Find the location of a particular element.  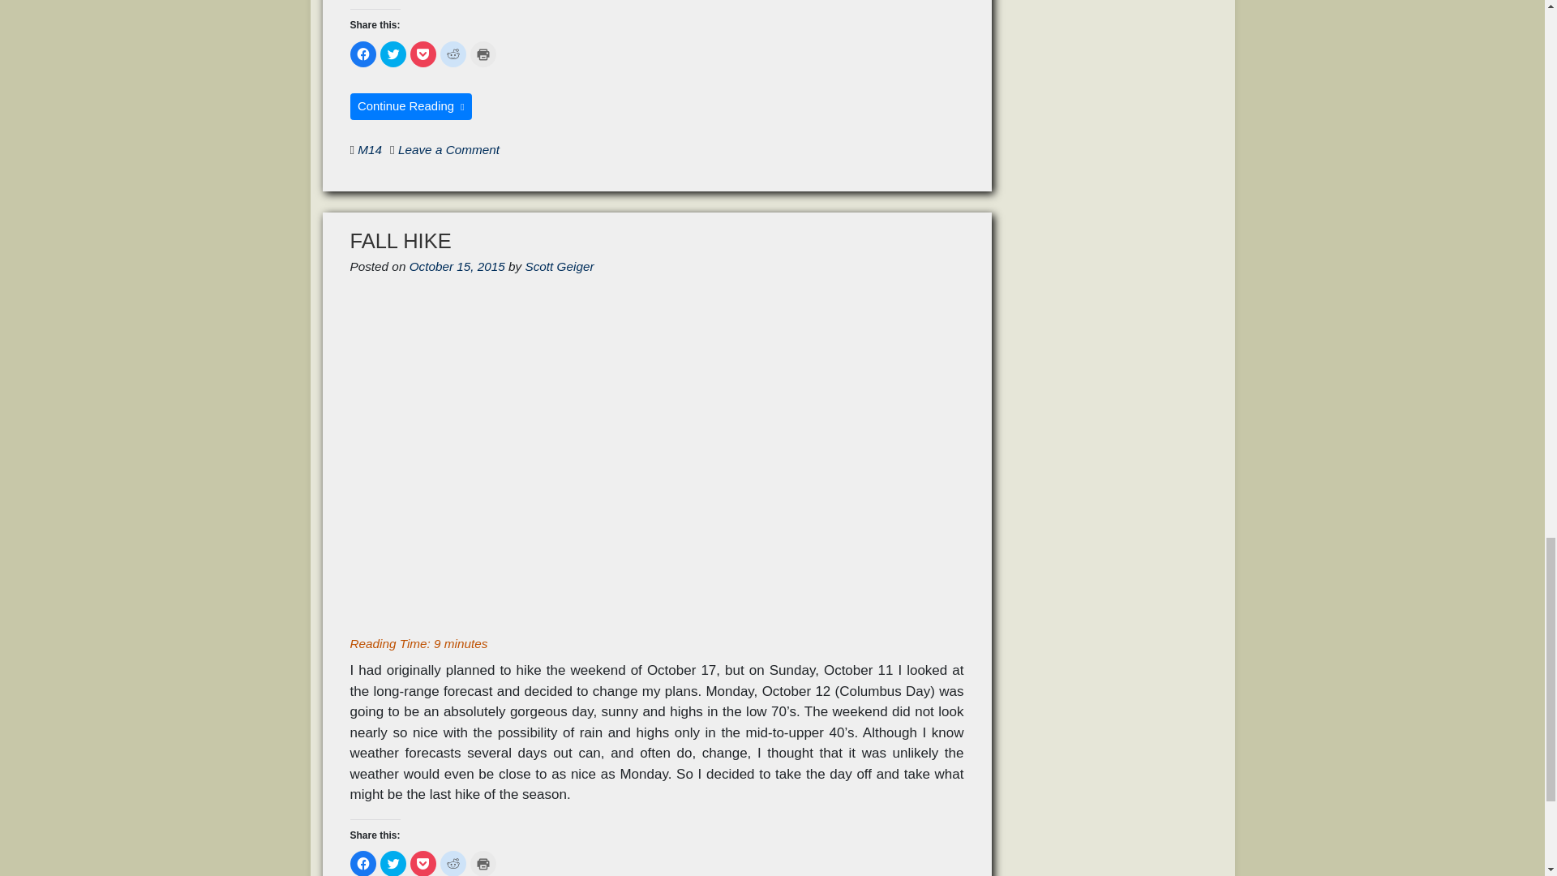

FALL HIKE is located at coordinates (401, 240).